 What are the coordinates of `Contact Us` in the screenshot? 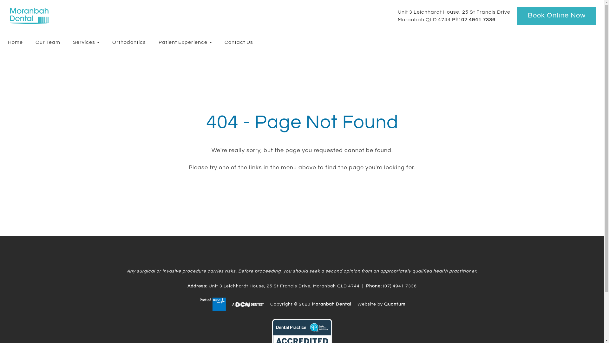 It's located at (239, 42).